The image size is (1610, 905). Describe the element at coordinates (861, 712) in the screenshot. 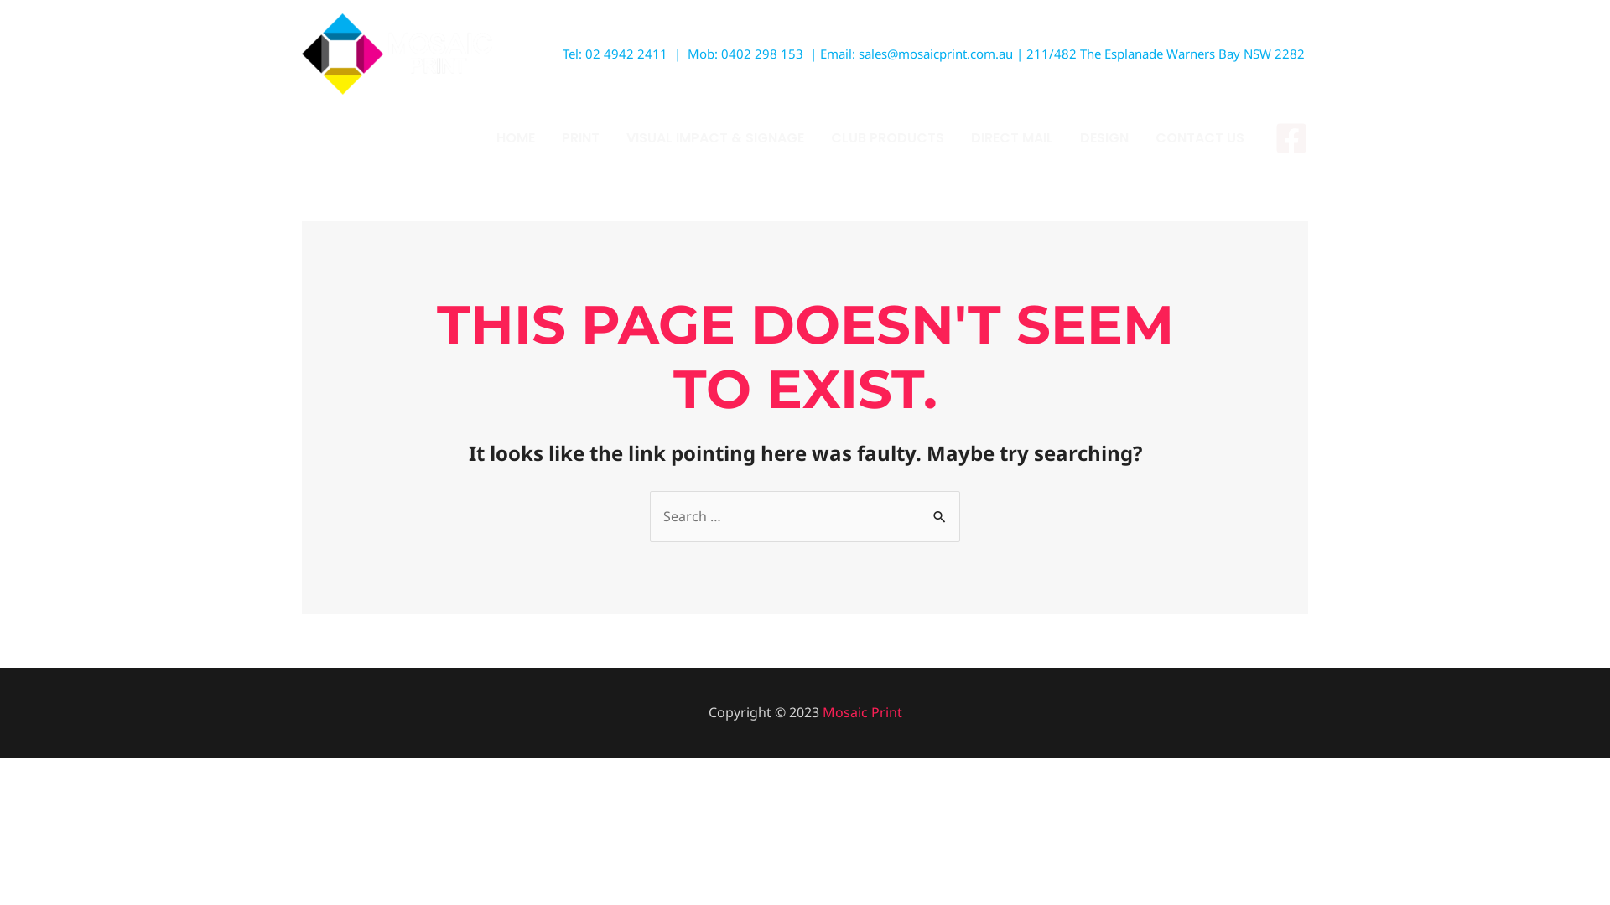

I see `Mosaic Print` at that location.